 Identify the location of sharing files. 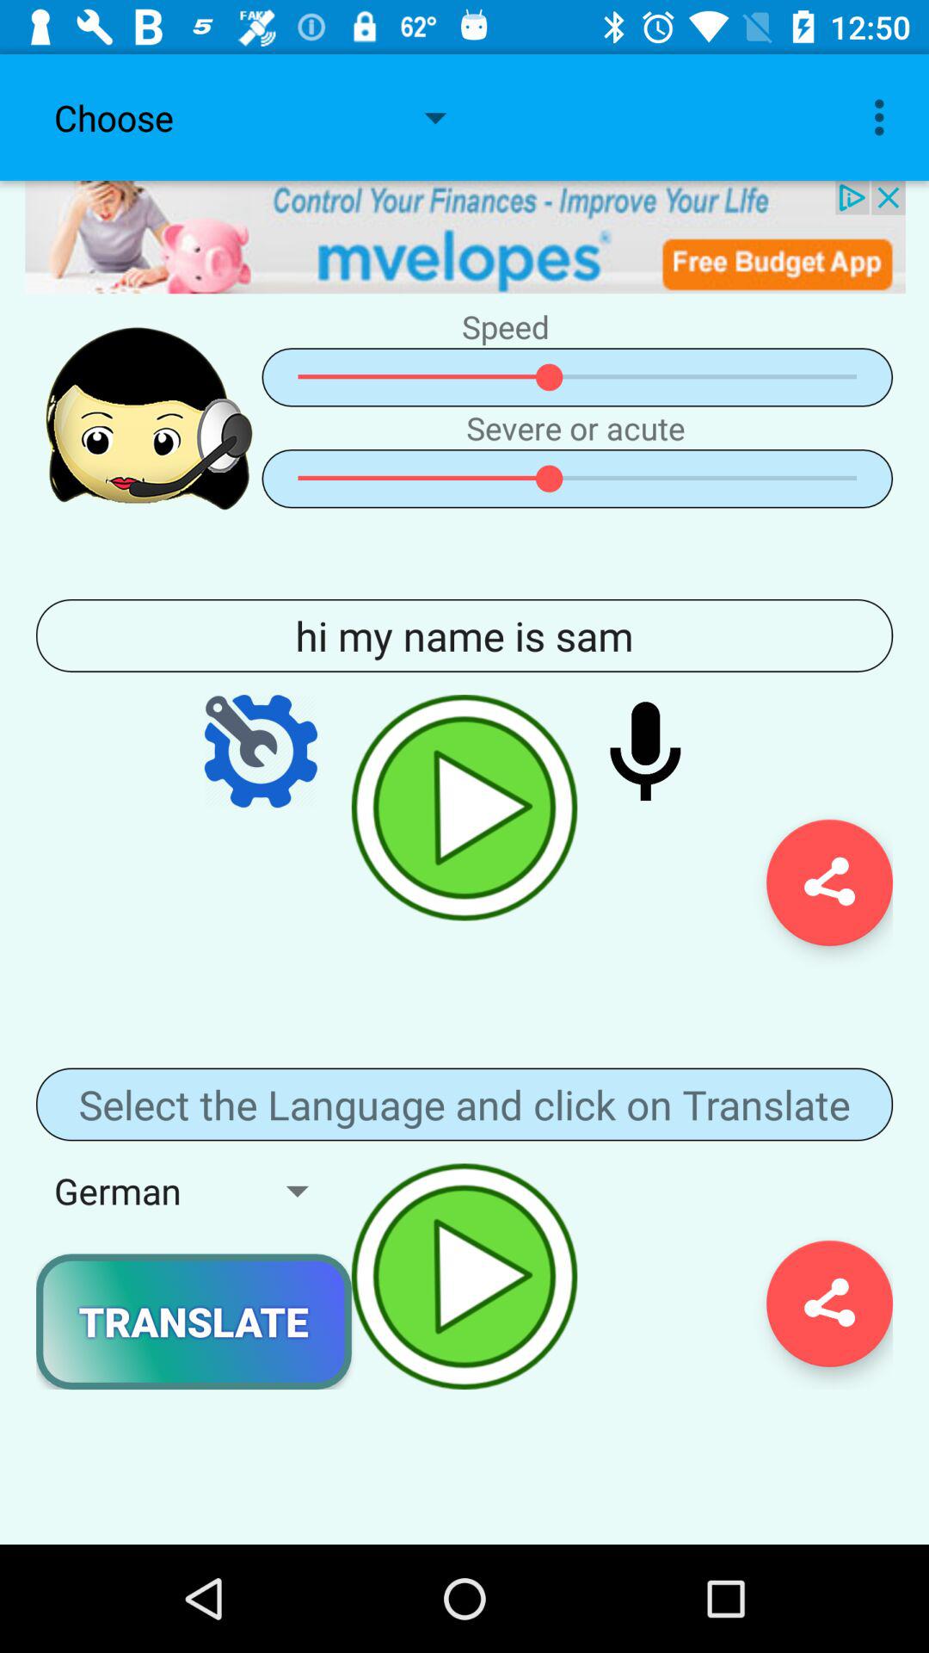
(829, 882).